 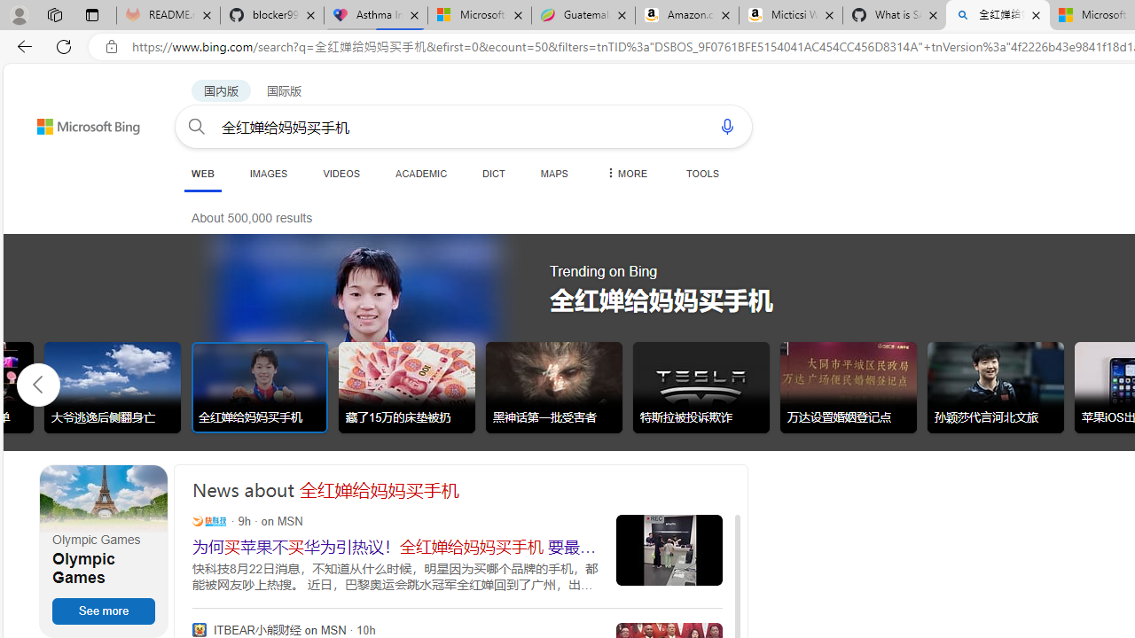 What do you see at coordinates (39, 383) in the screenshot?
I see `Click to scroll left` at bounding box center [39, 383].